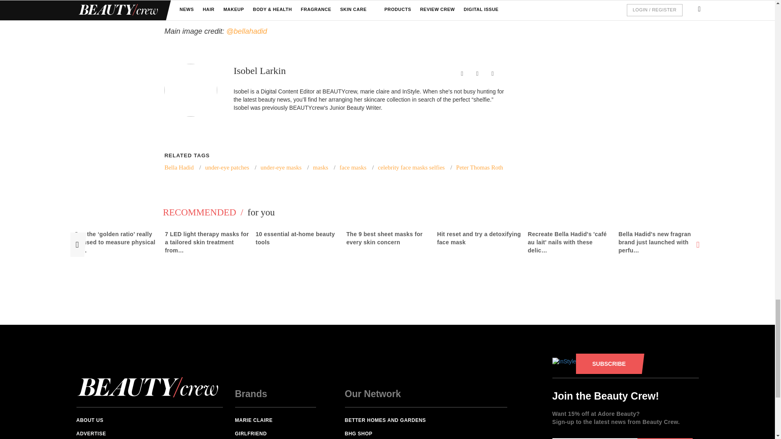 The image size is (781, 439). What do you see at coordinates (327, 7) in the screenshot?
I see `BEAUTYcrew` at bounding box center [327, 7].